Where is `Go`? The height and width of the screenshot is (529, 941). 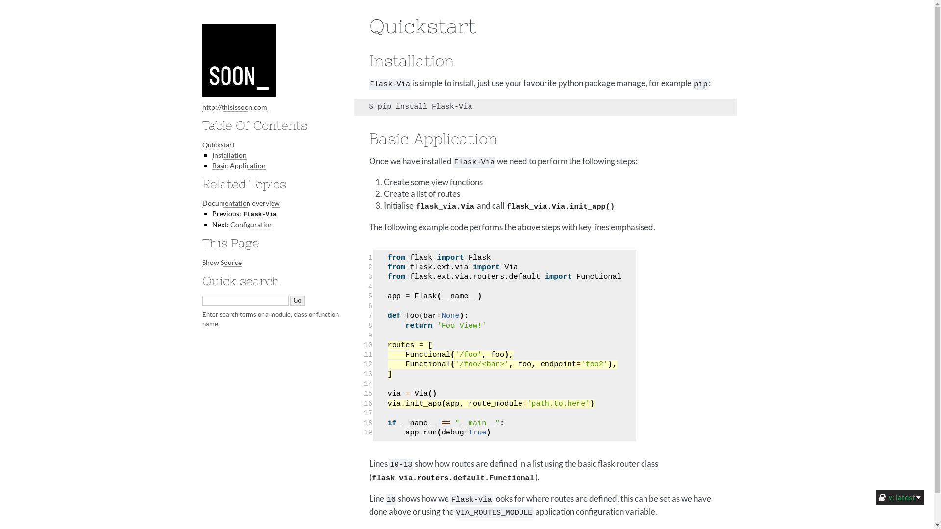
Go is located at coordinates (297, 301).